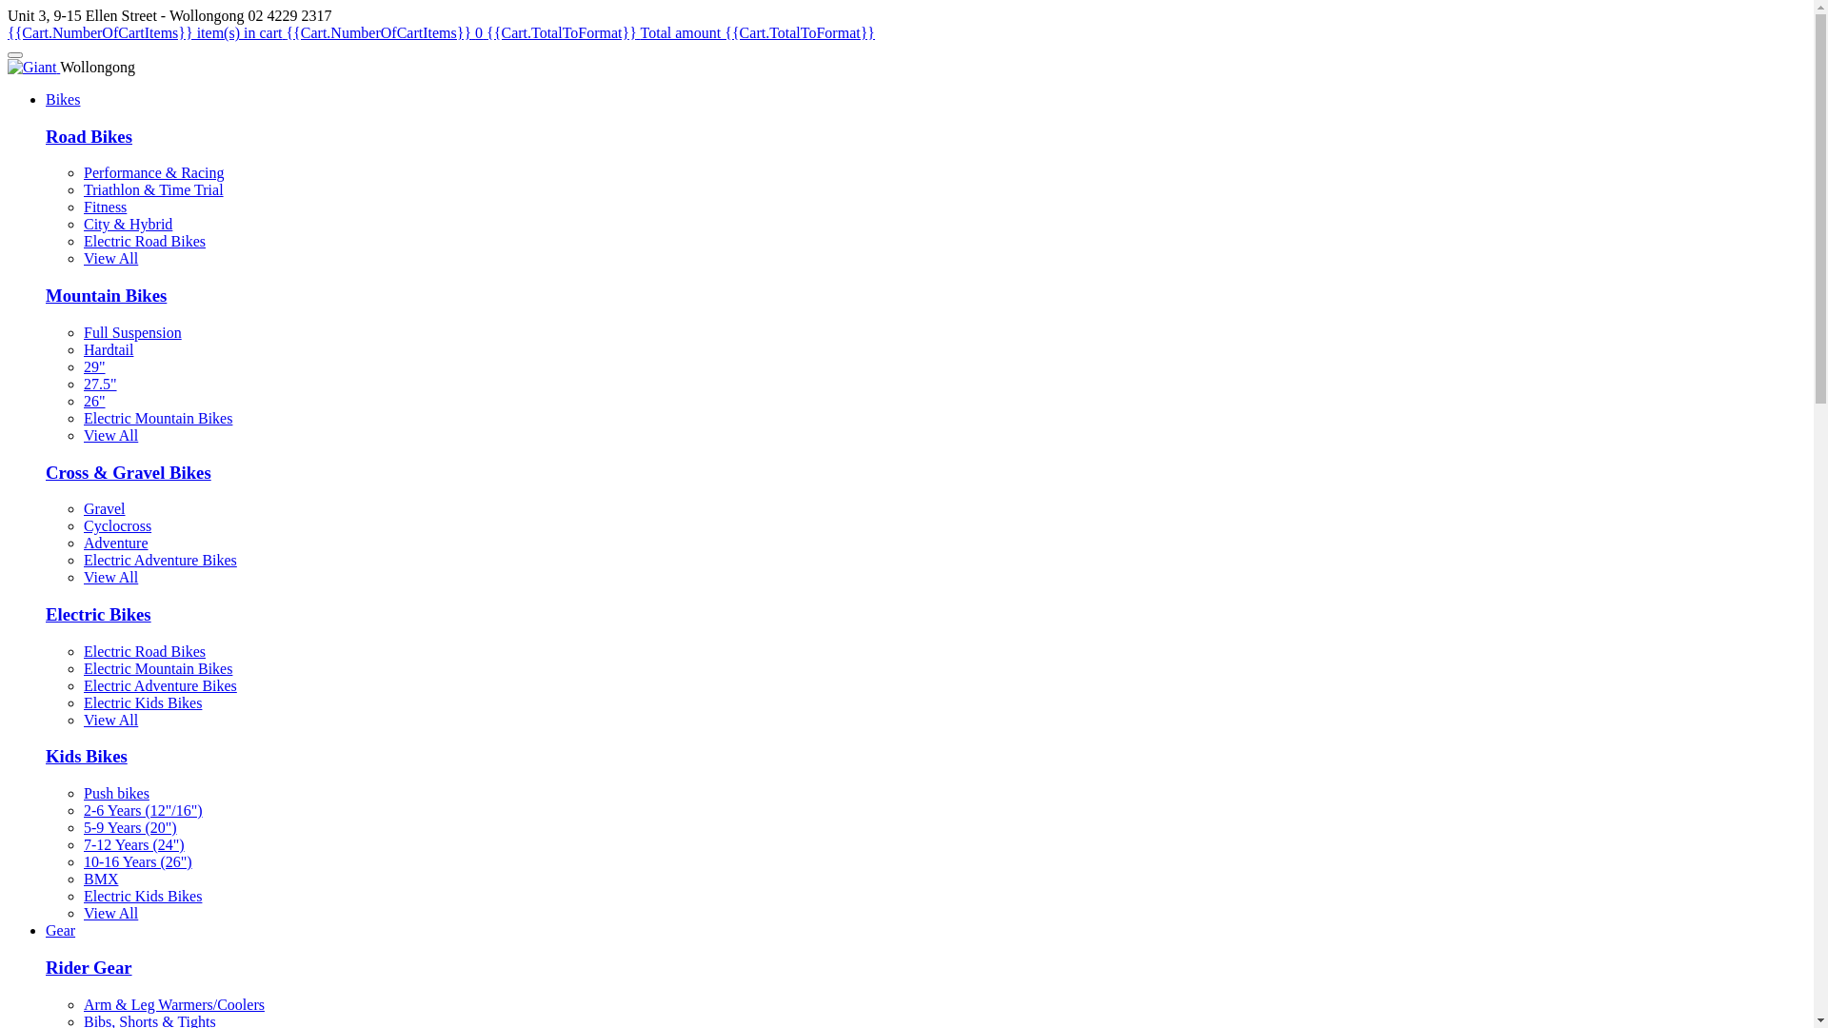 Image resolution: width=1828 pixels, height=1028 pixels. Describe the element at coordinates (128, 225) in the screenshot. I see `City & Hybrid` at that location.